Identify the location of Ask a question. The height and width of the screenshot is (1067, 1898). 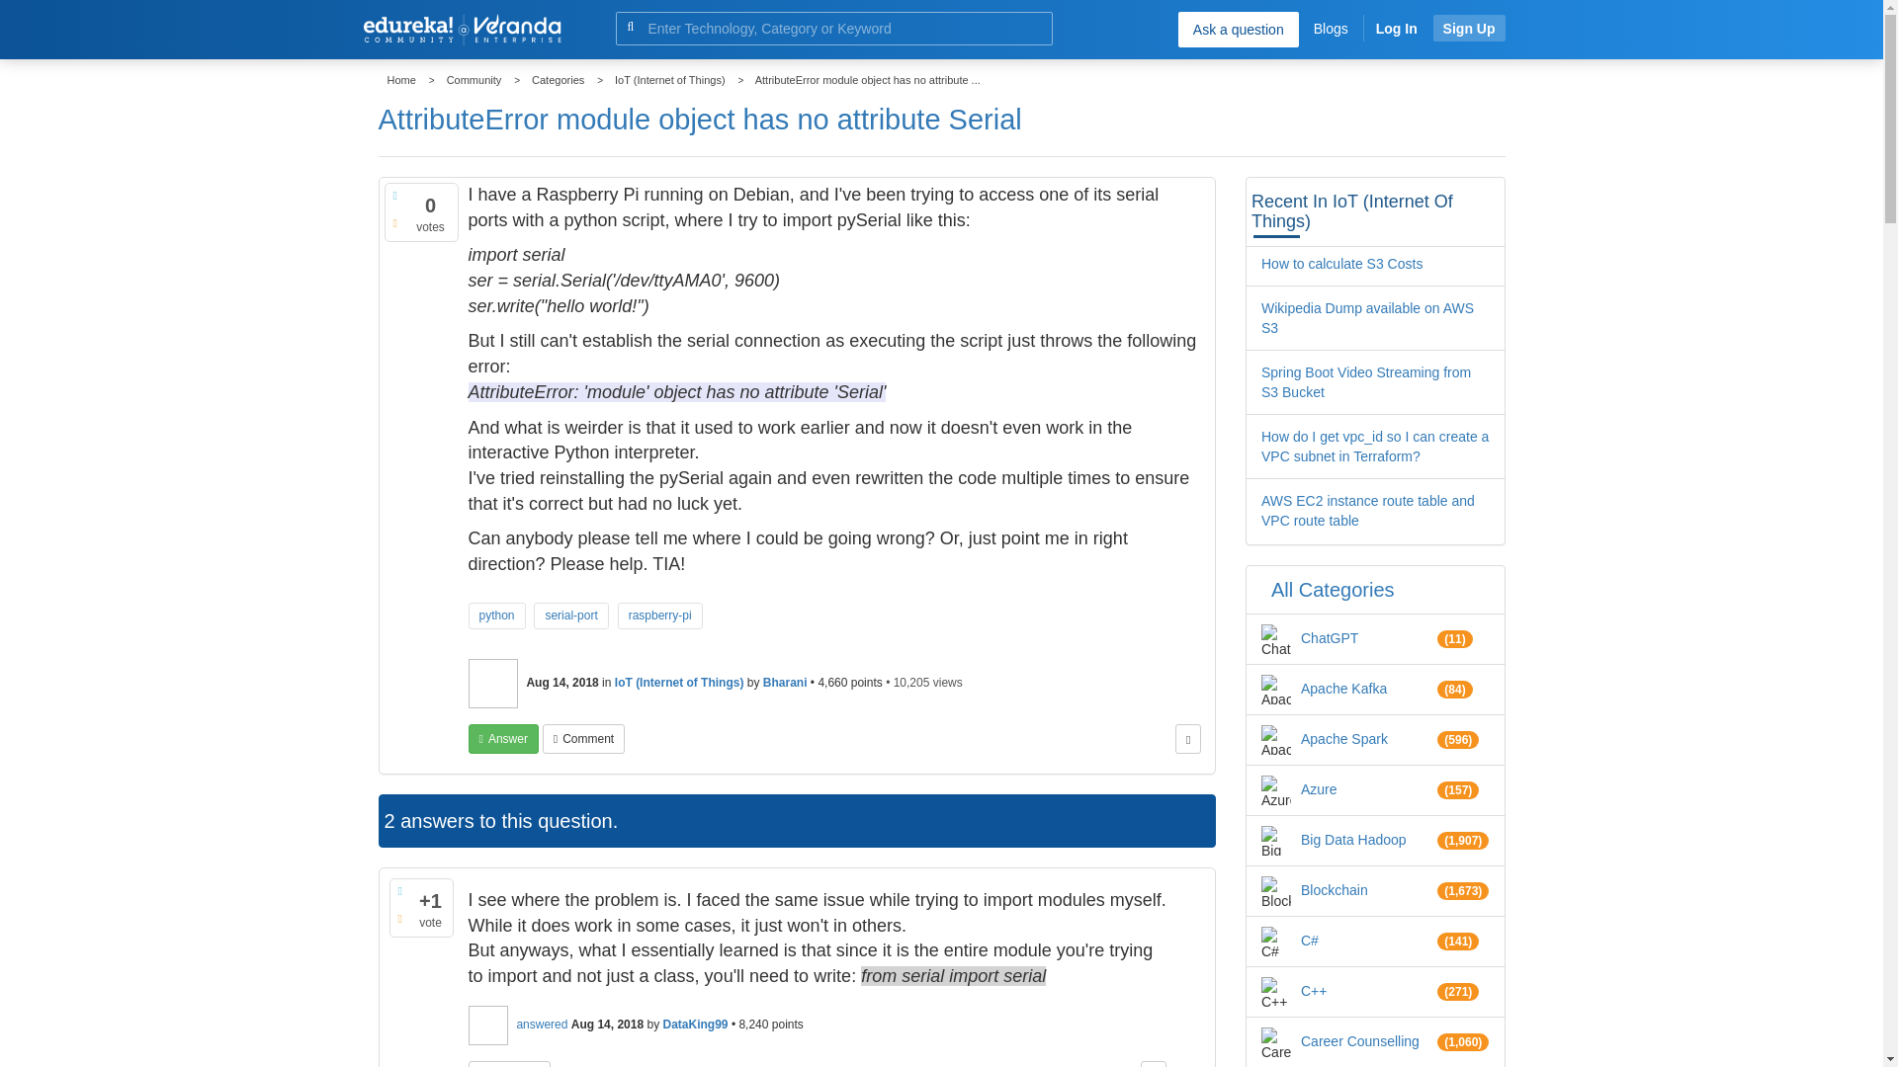
(1238, 29).